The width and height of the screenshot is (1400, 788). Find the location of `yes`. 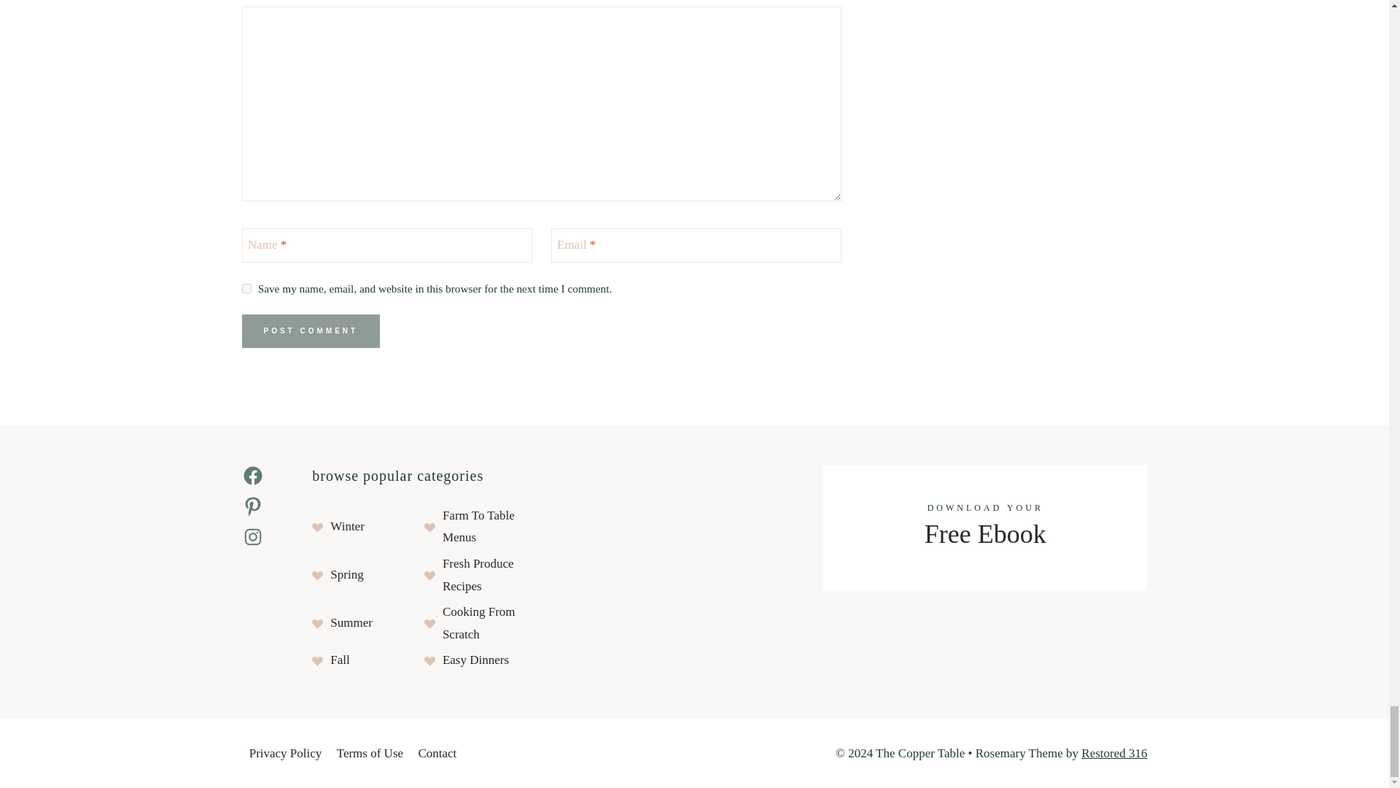

yes is located at coordinates (246, 287).